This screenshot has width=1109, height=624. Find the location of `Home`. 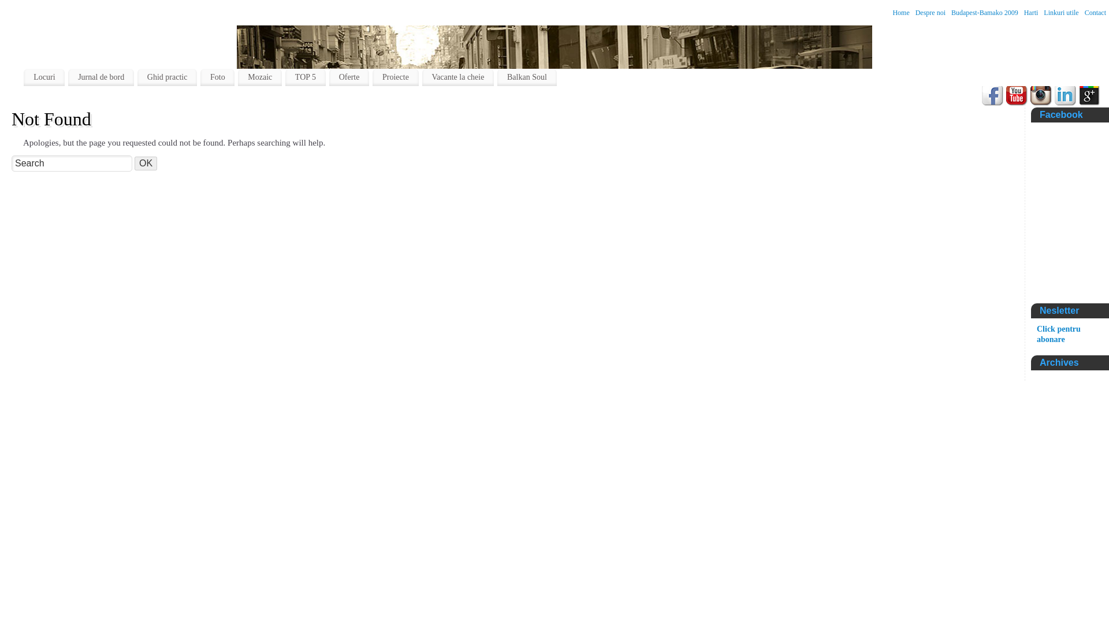

Home is located at coordinates (901, 13).